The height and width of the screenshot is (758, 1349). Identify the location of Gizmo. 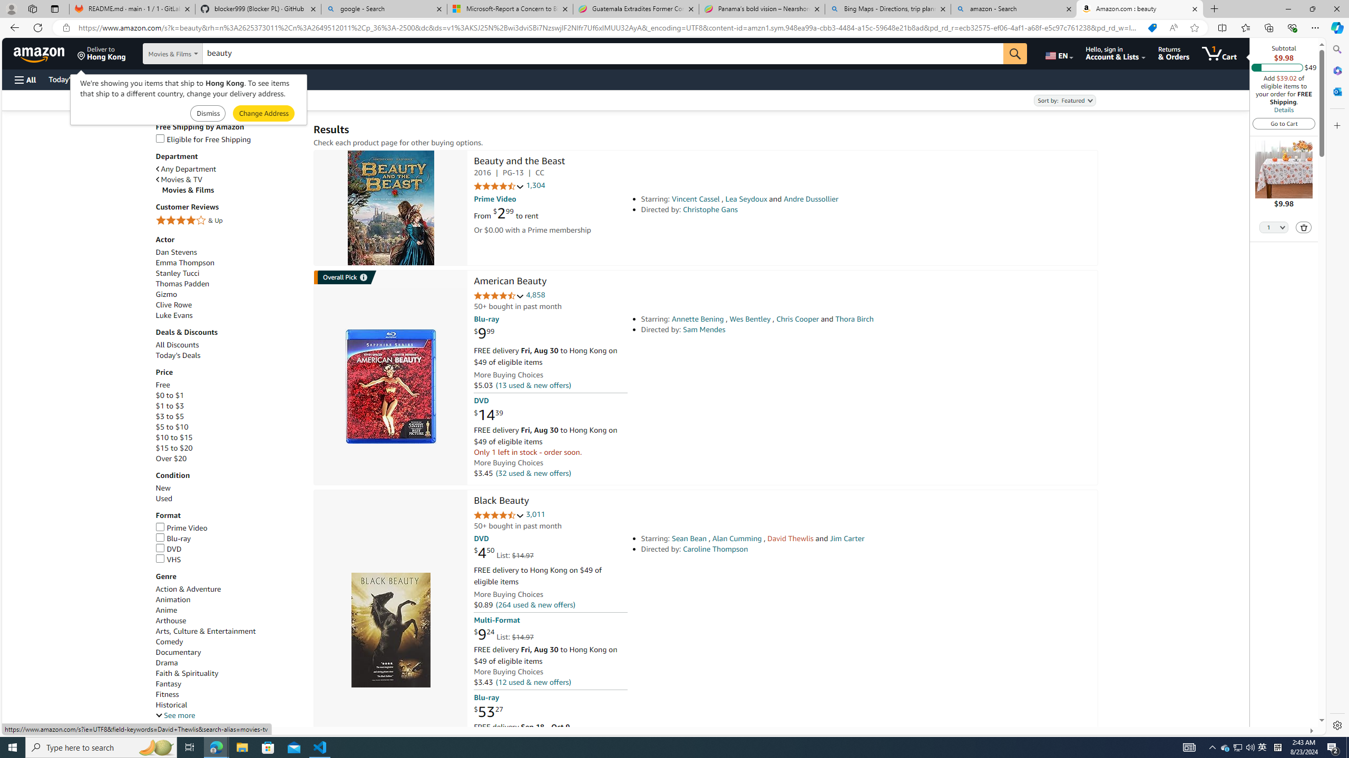
(167, 294).